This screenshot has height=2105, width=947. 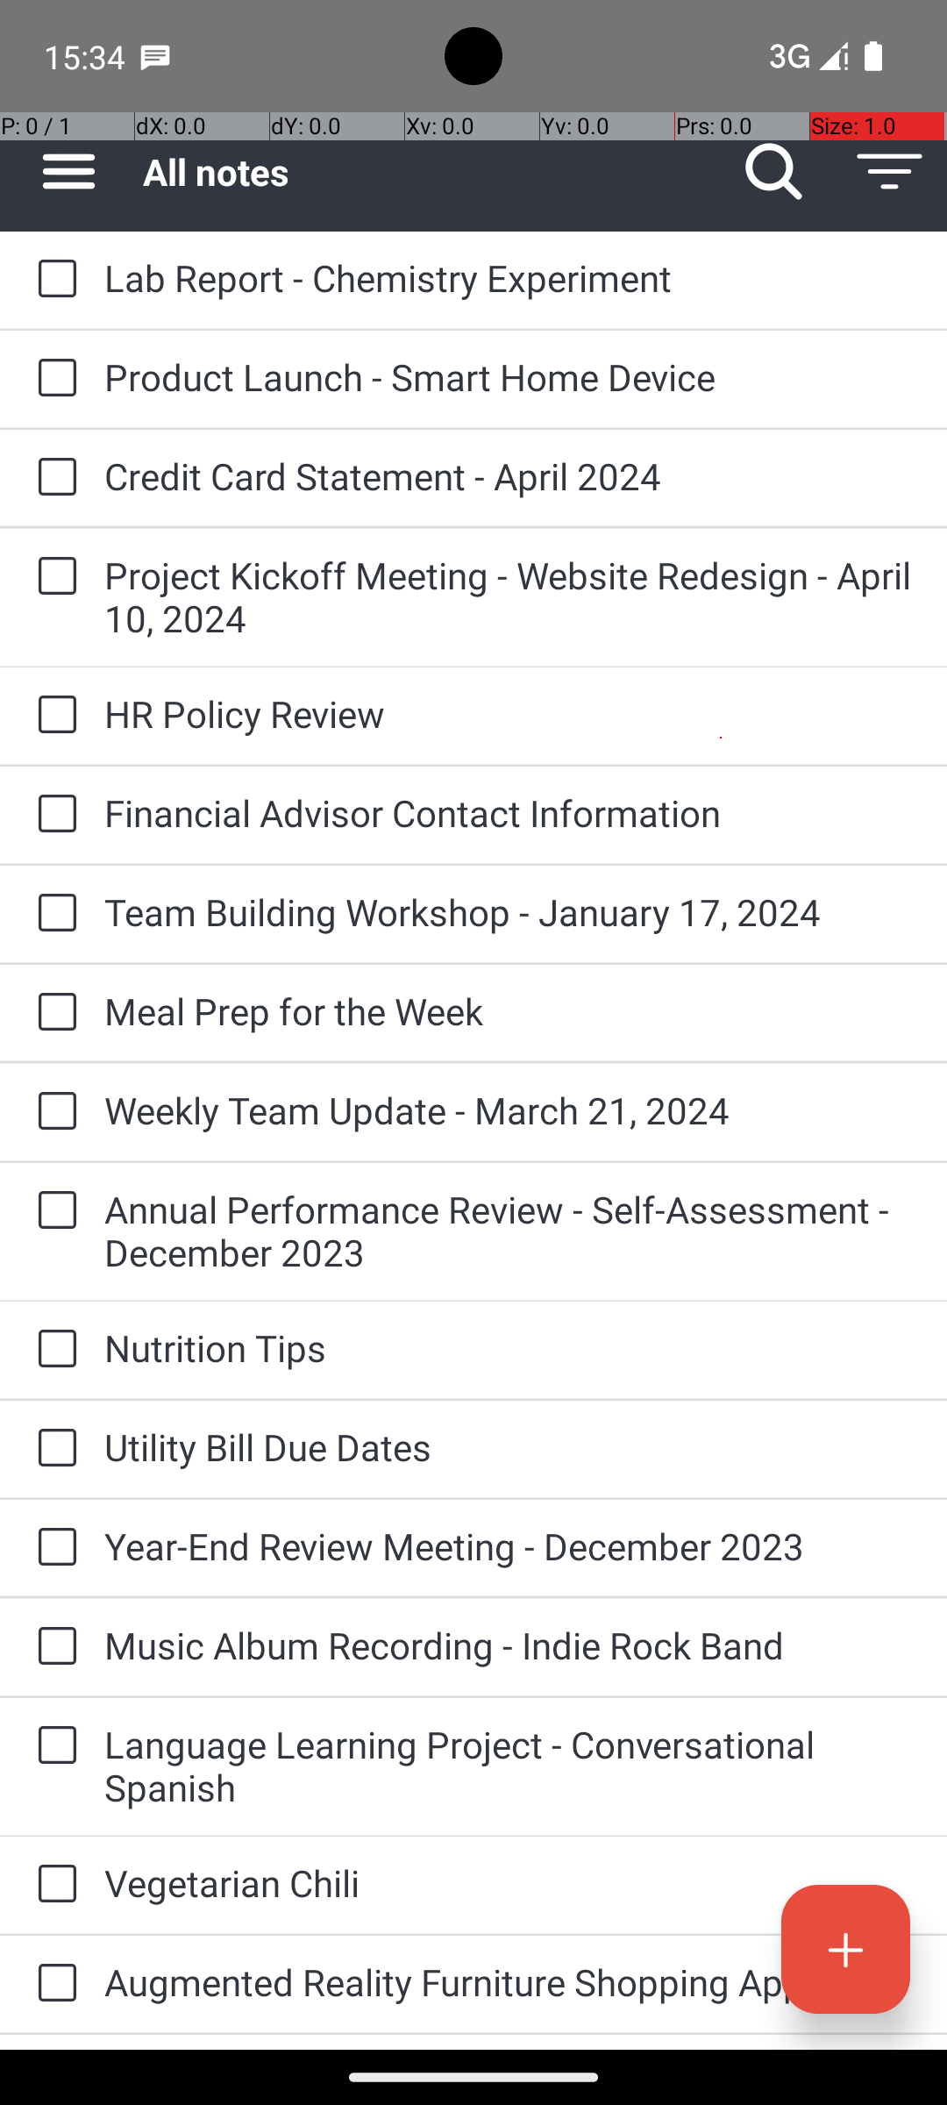 I want to click on Financial Advisor Contact Information, so click(x=509, y=812).